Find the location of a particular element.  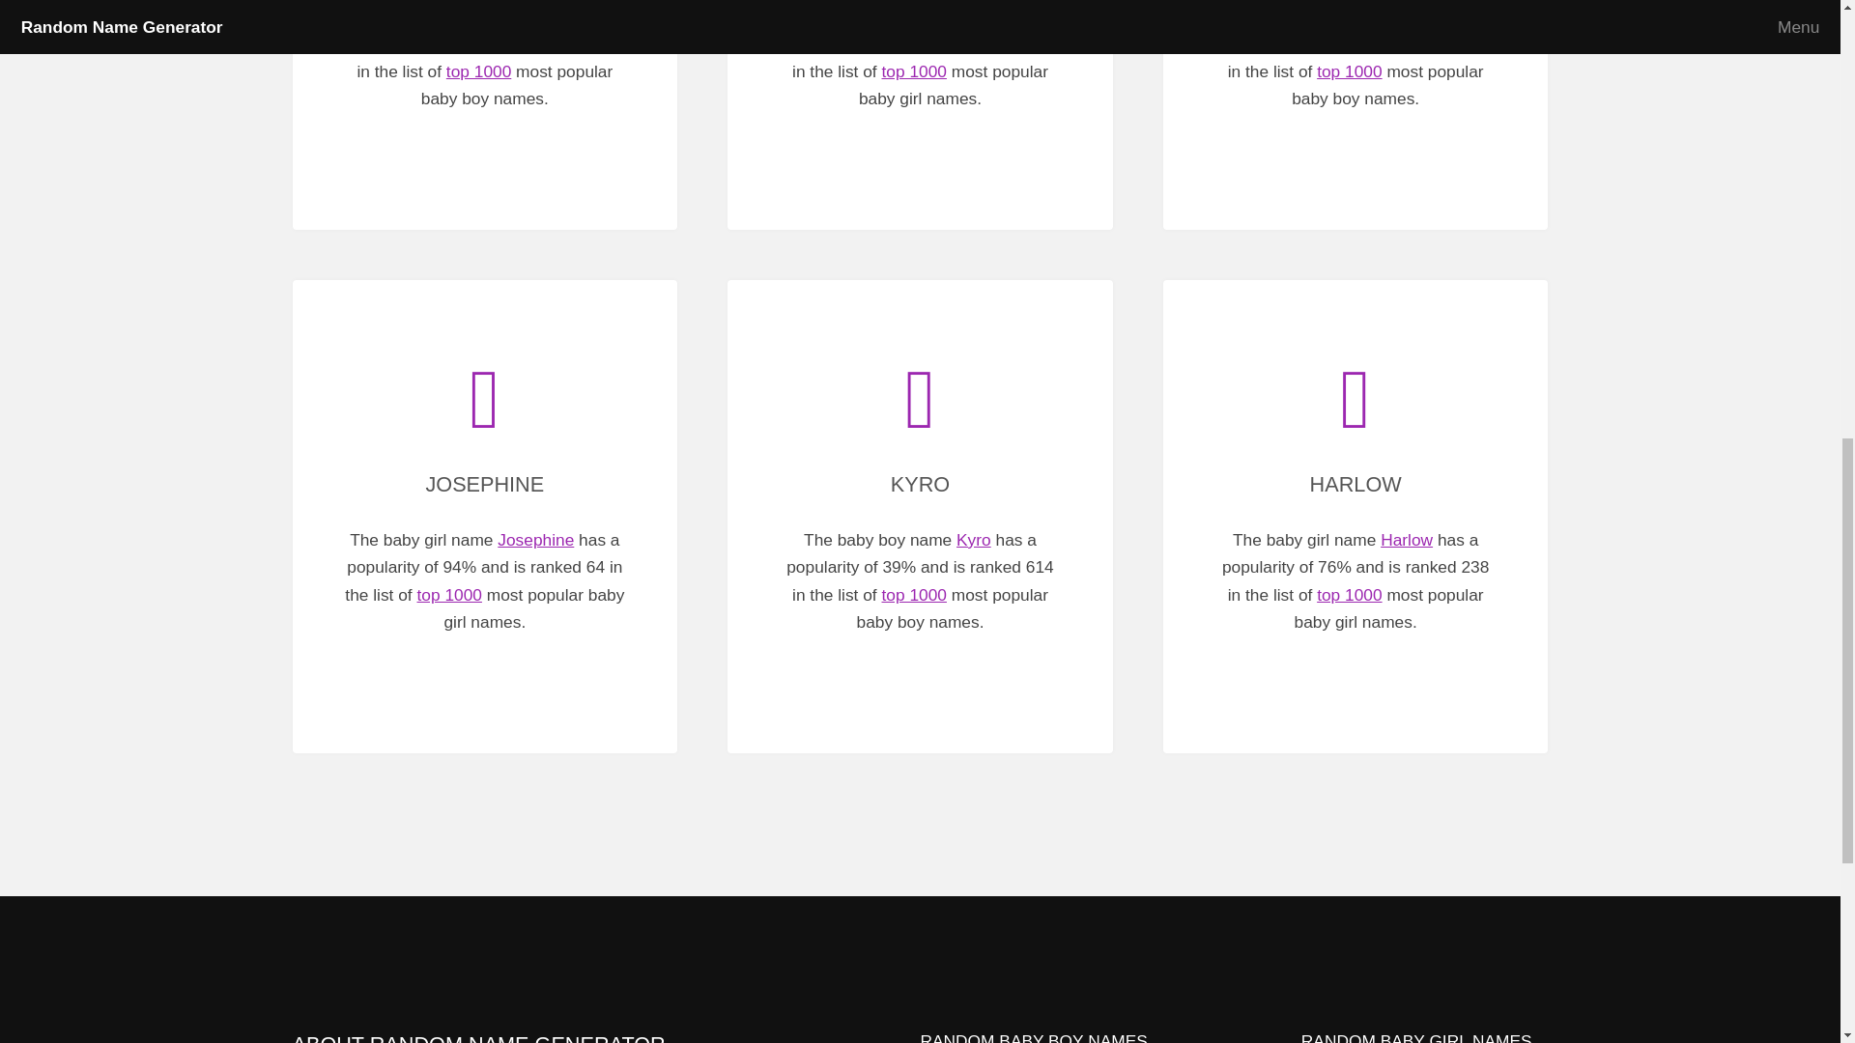

Hugo is located at coordinates (537, 15).